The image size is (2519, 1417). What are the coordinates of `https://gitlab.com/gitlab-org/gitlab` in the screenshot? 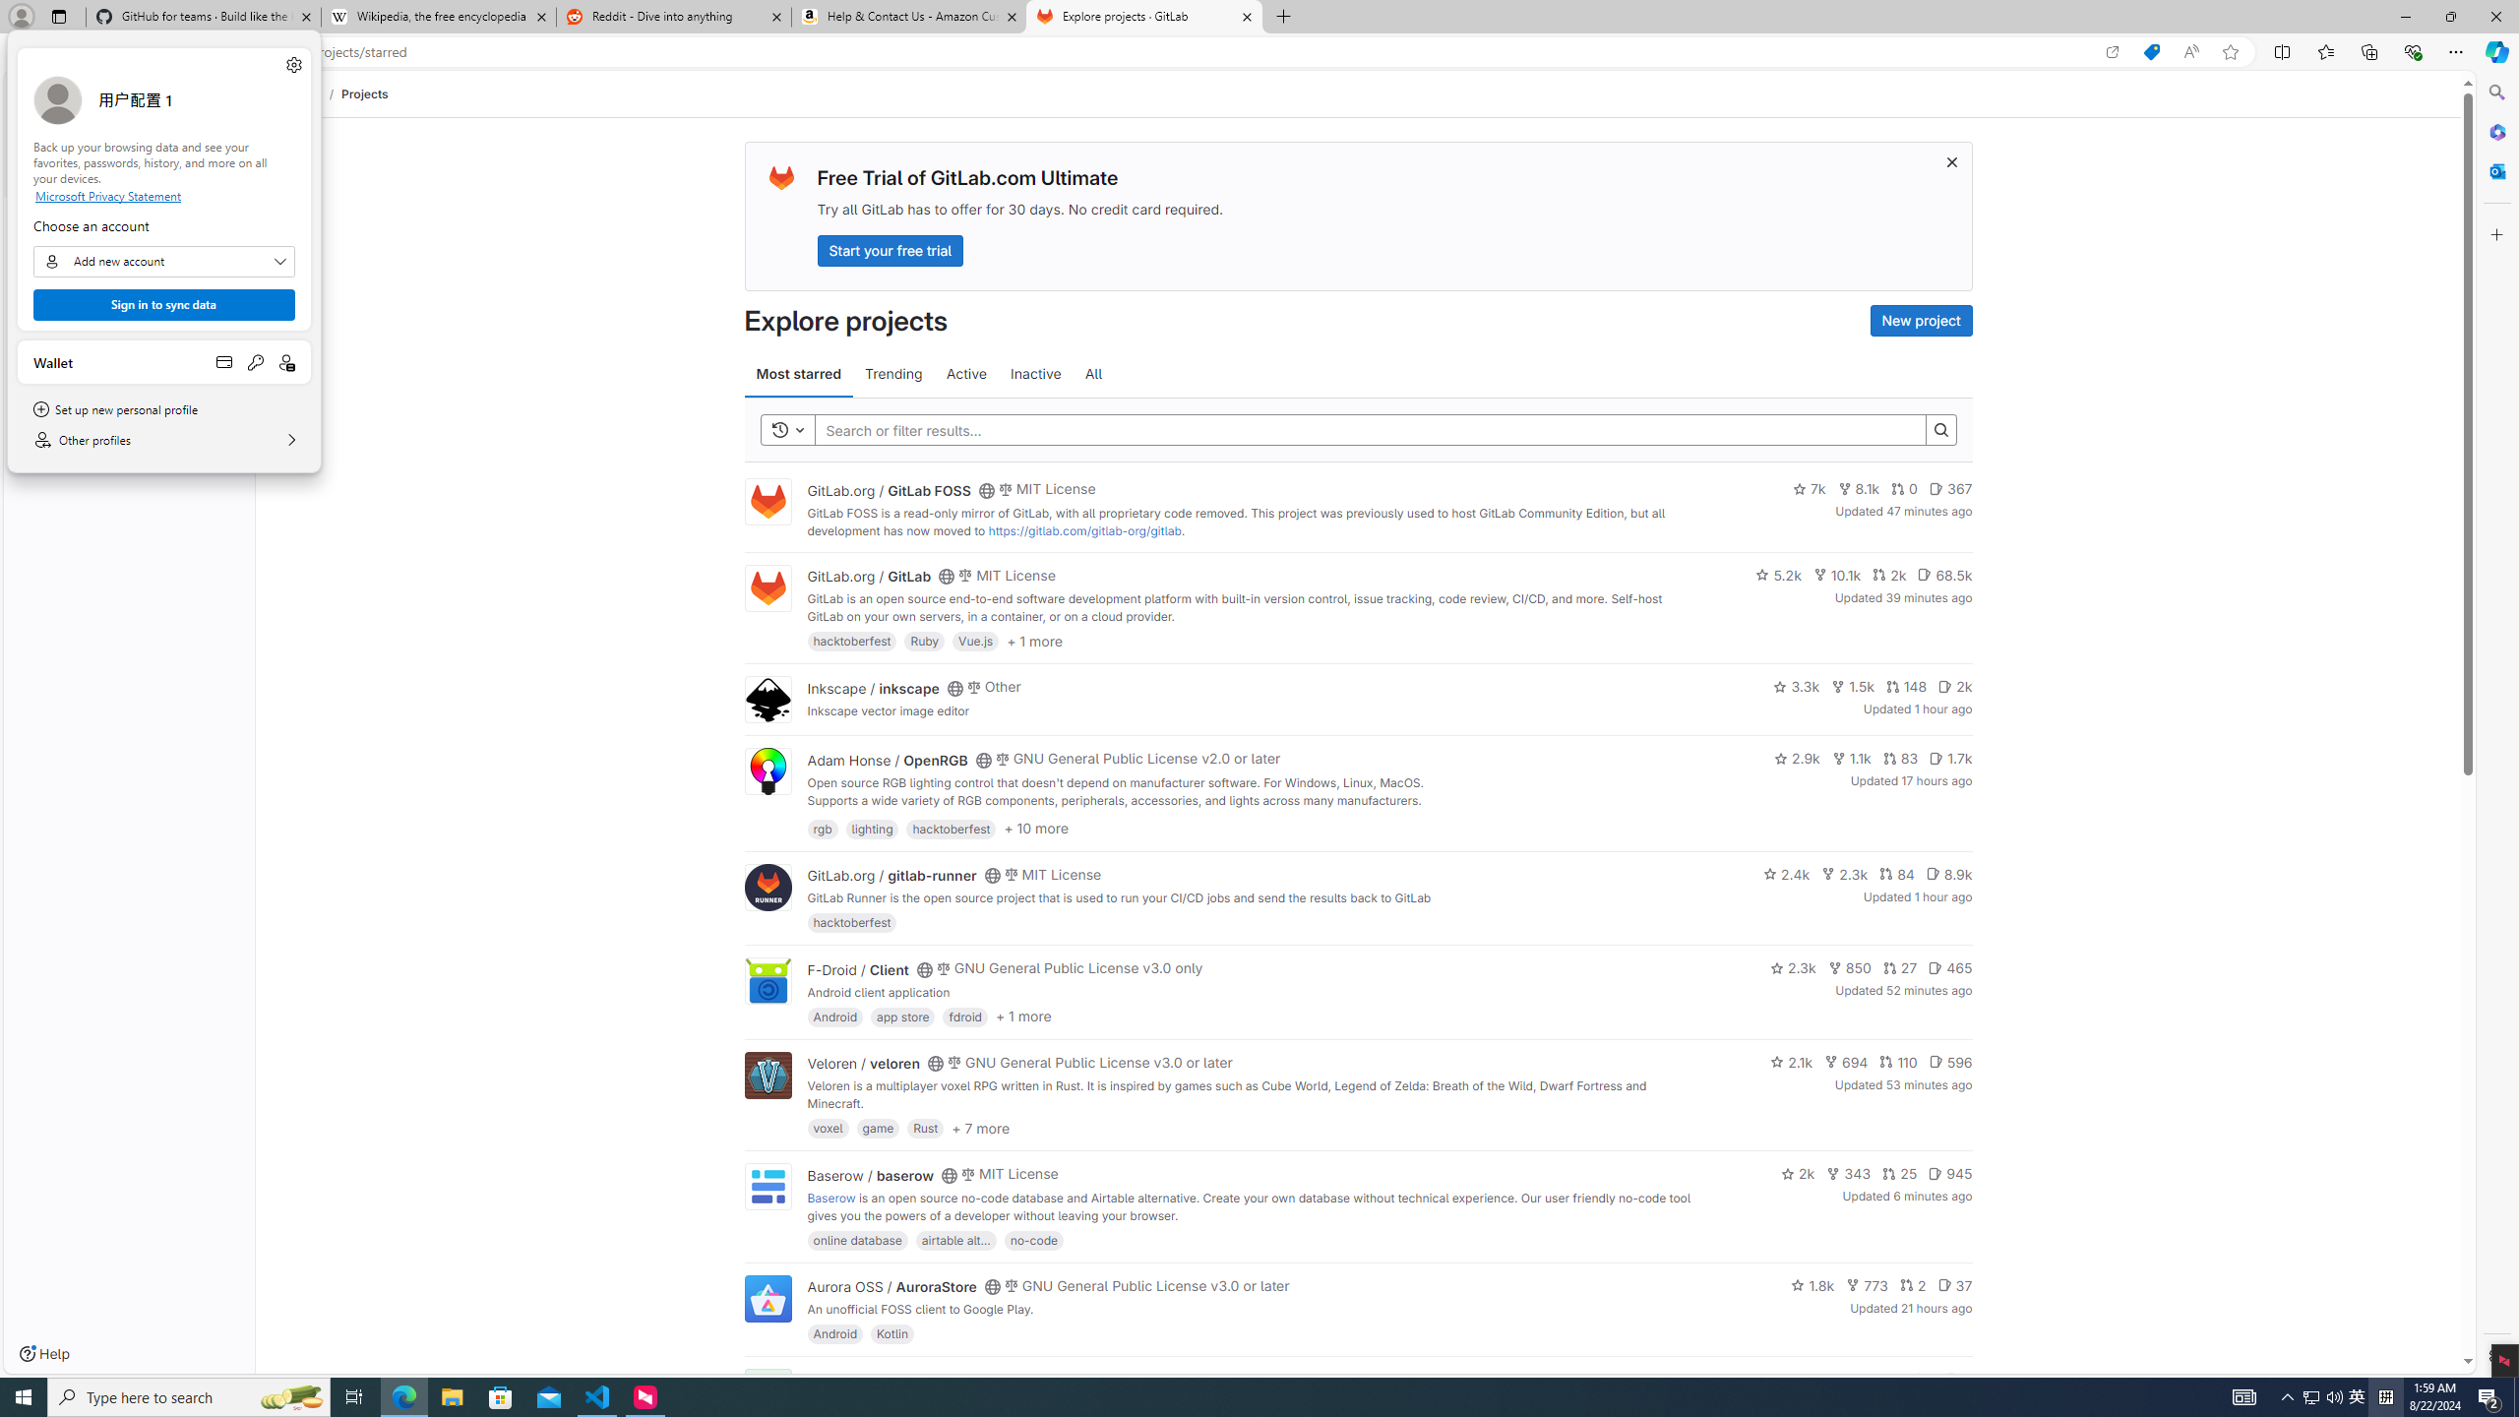 It's located at (1084, 530).